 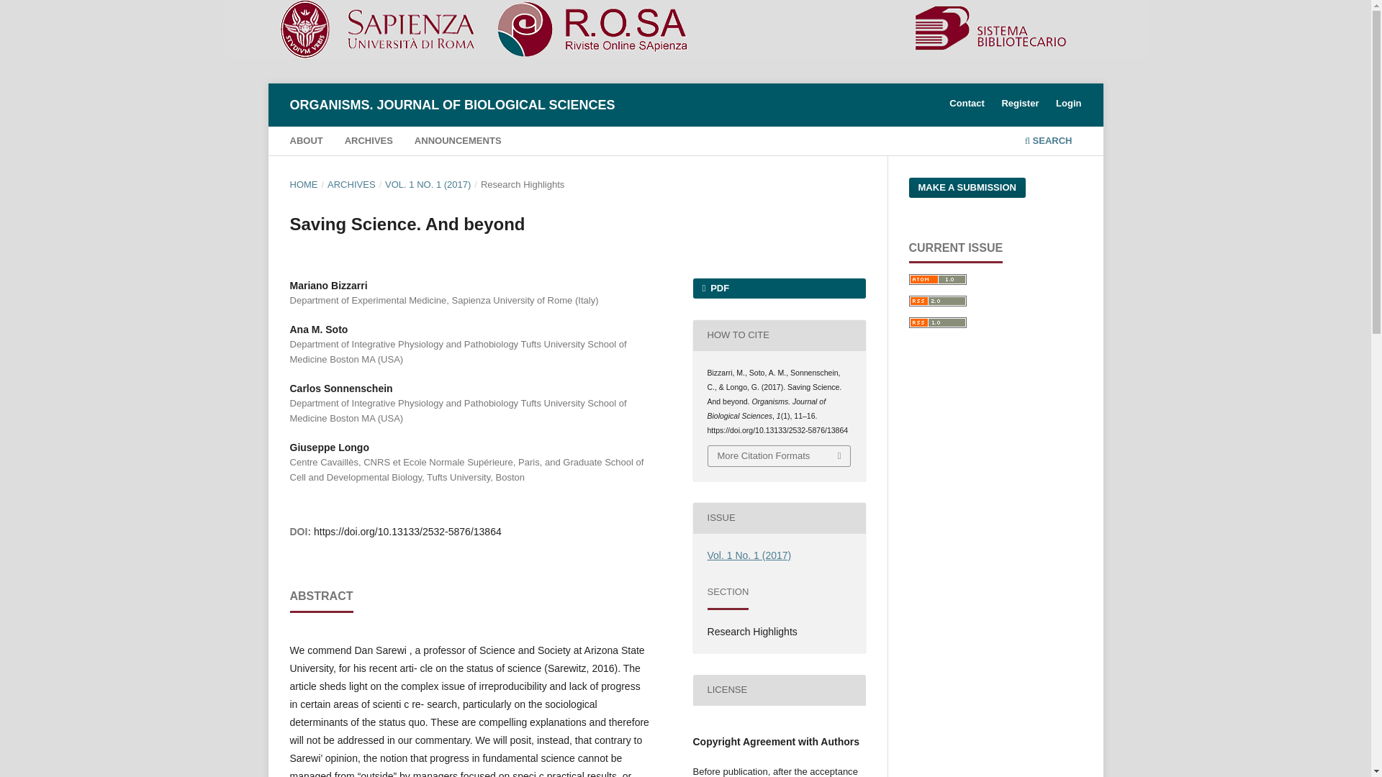 I want to click on More Citation Formats, so click(x=779, y=456).